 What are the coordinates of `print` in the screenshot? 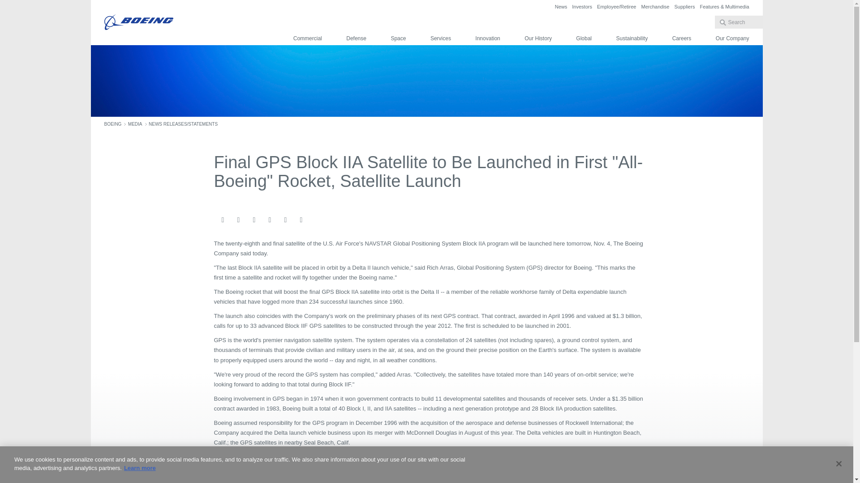 It's located at (285, 220).